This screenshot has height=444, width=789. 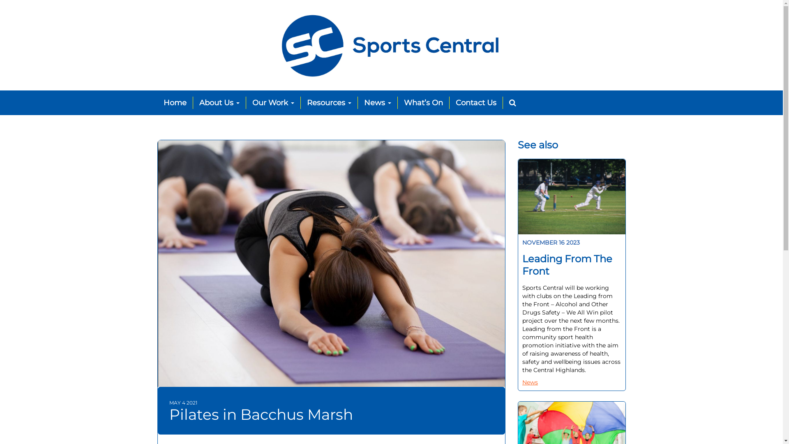 What do you see at coordinates (219, 103) in the screenshot?
I see `About Us` at bounding box center [219, 103].